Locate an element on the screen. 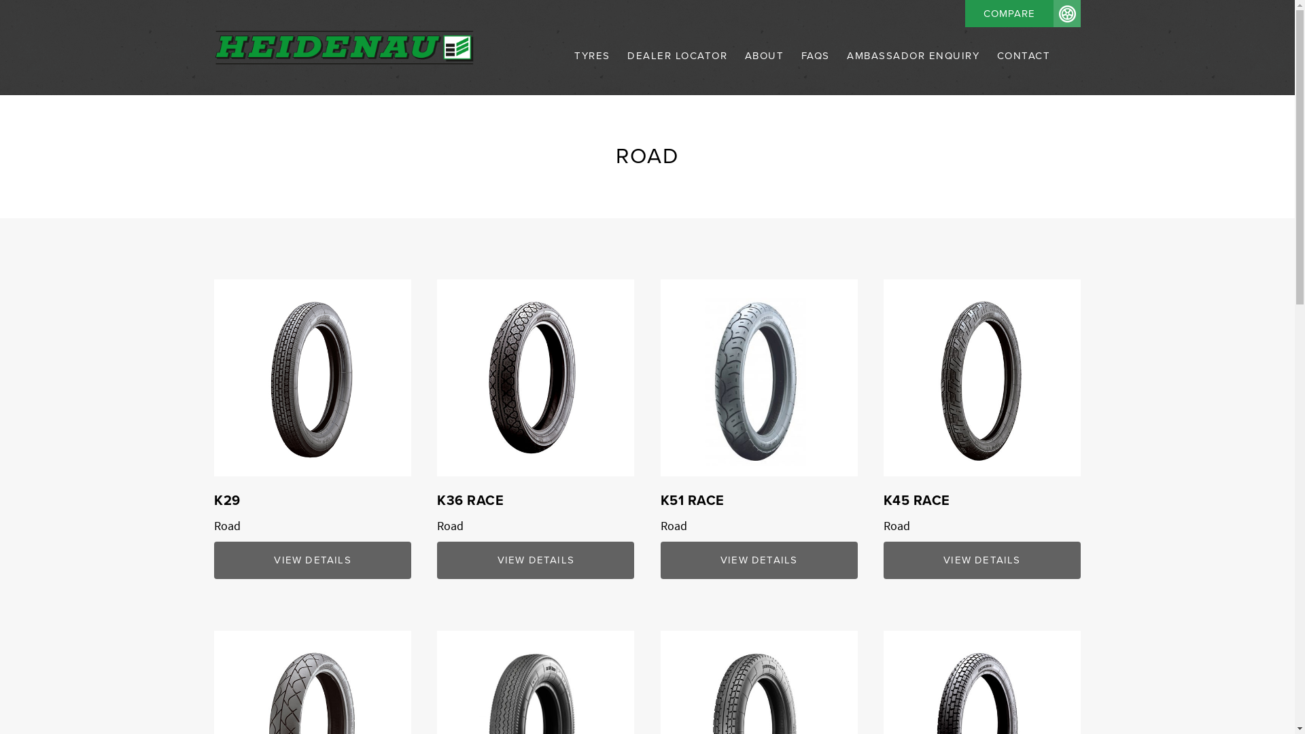 This screenshot has height=734, width=1305. VIEW DETAILS is located at coordinates (536, 560).